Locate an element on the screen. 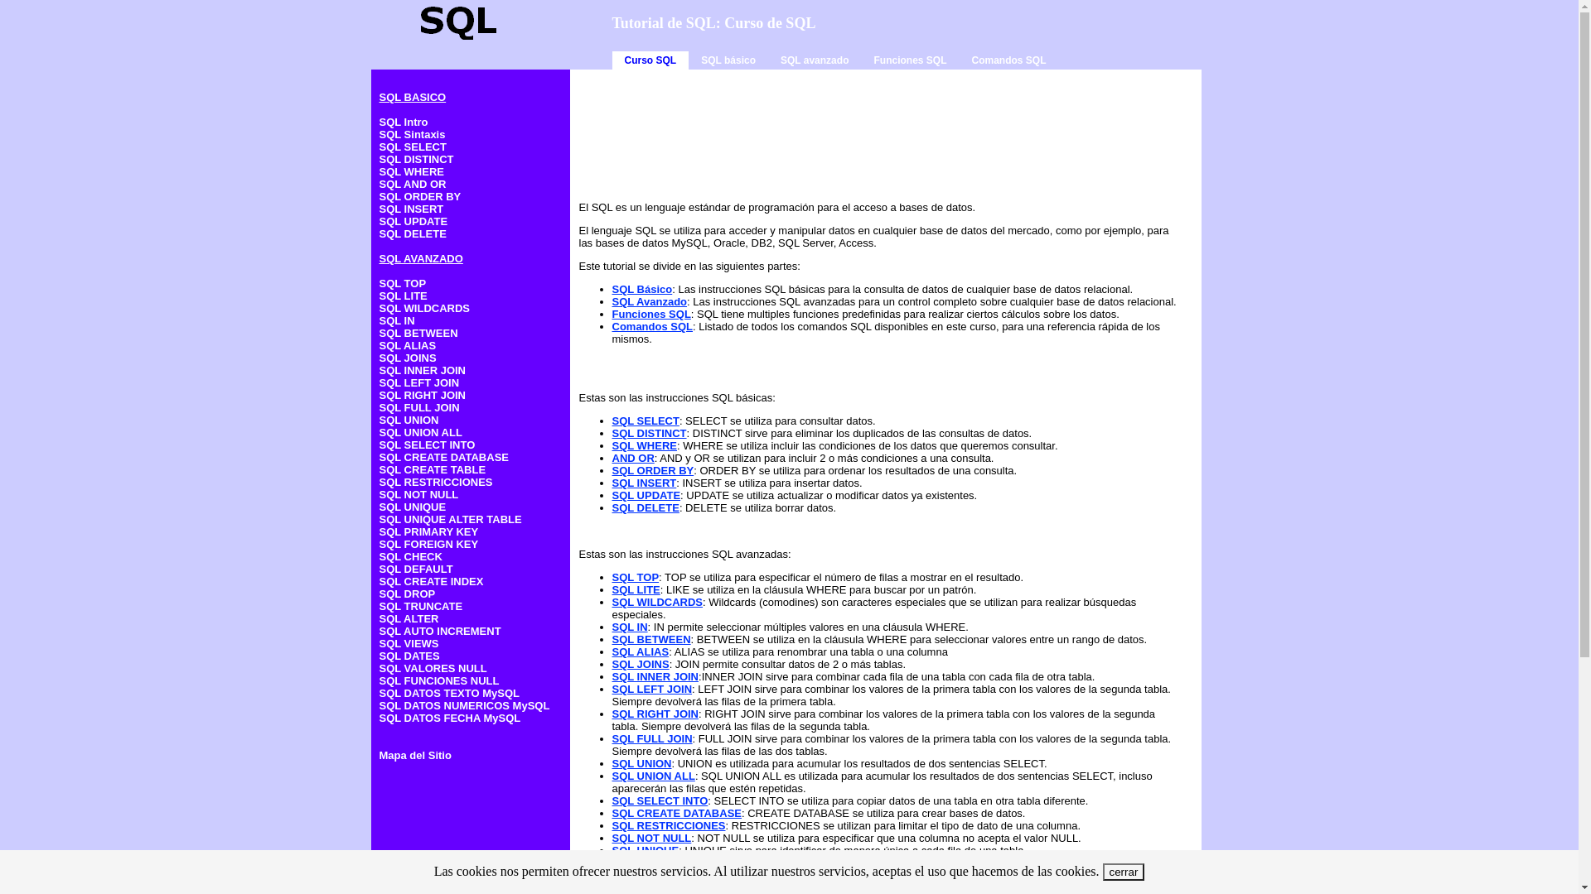 Image resolution: width=1591 pixels, height=894 pixels. SQL UNION ALL is located at coordinates (421, 432).